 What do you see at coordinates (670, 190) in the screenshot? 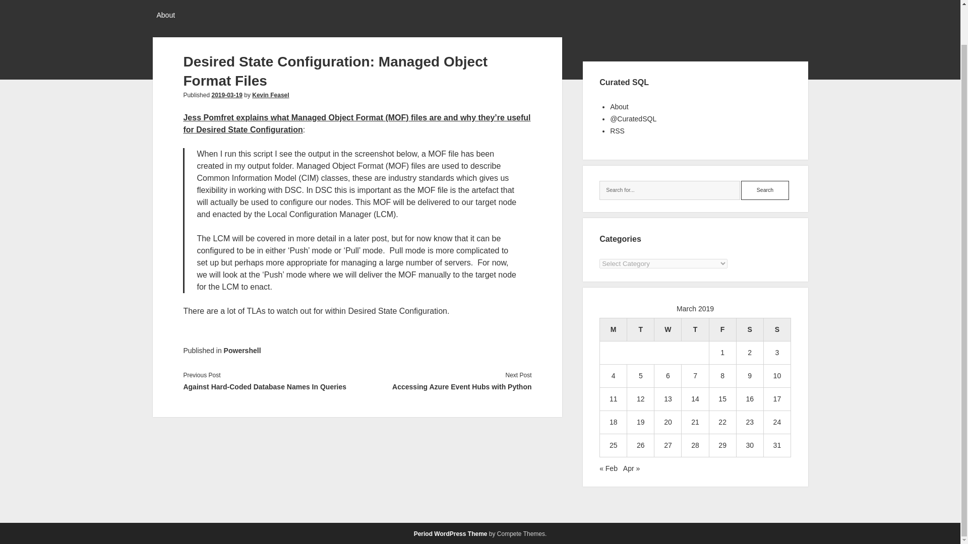
I see `Search for:` at bounding box center [670, 190].